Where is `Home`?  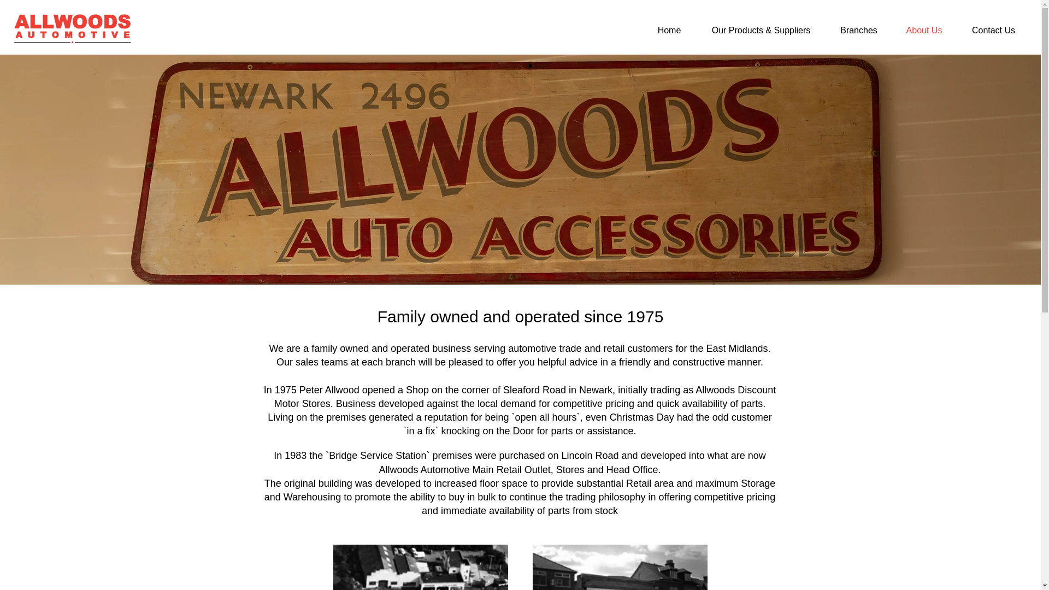
Home is located at coordinates (669, 31).